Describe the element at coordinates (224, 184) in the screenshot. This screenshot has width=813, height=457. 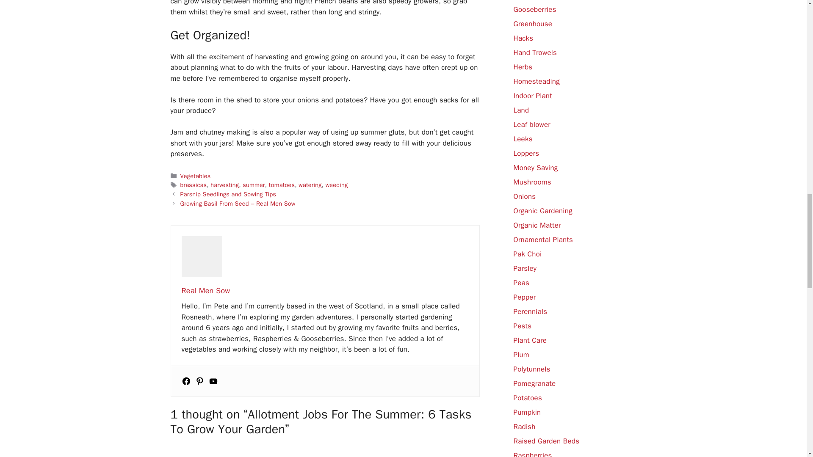
I see `harvesting` at that location.